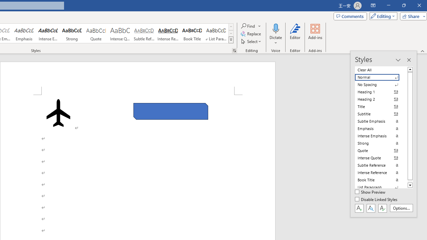  I want to click on Select, so click(252, 41).